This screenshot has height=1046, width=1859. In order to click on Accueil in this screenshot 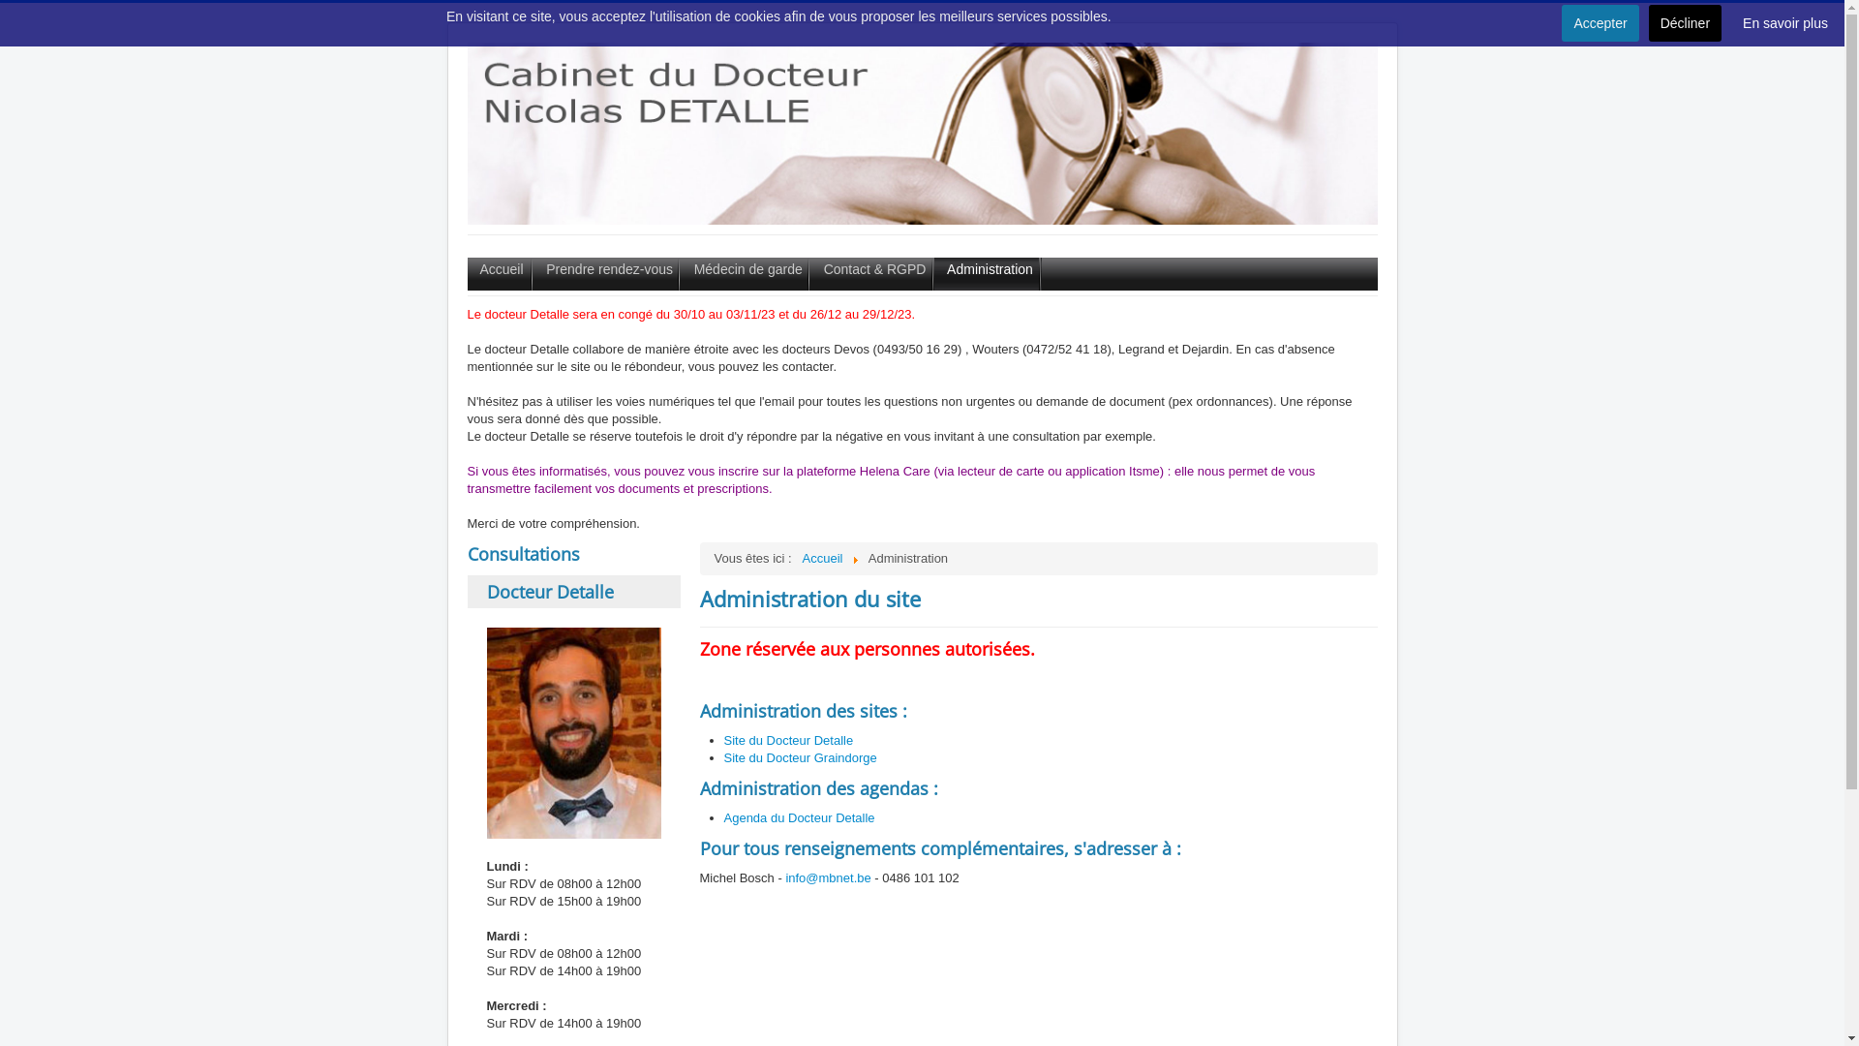, I will do `click(823, 558)`.